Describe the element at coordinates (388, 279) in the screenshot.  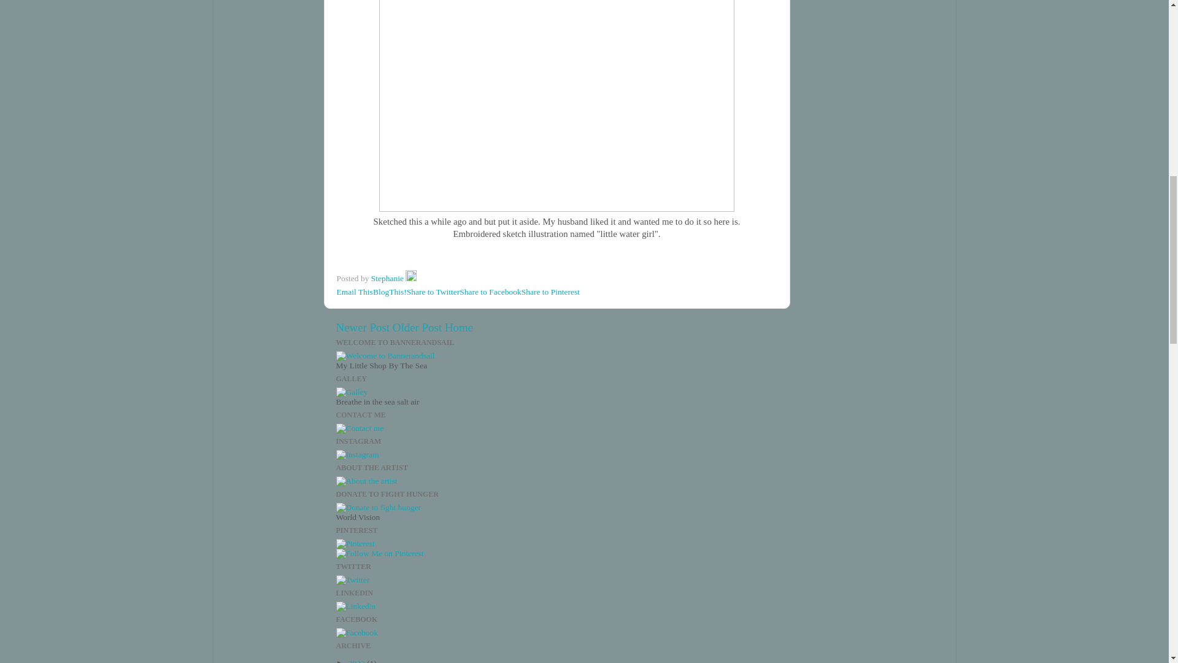
I see `Stephanie` at that location.